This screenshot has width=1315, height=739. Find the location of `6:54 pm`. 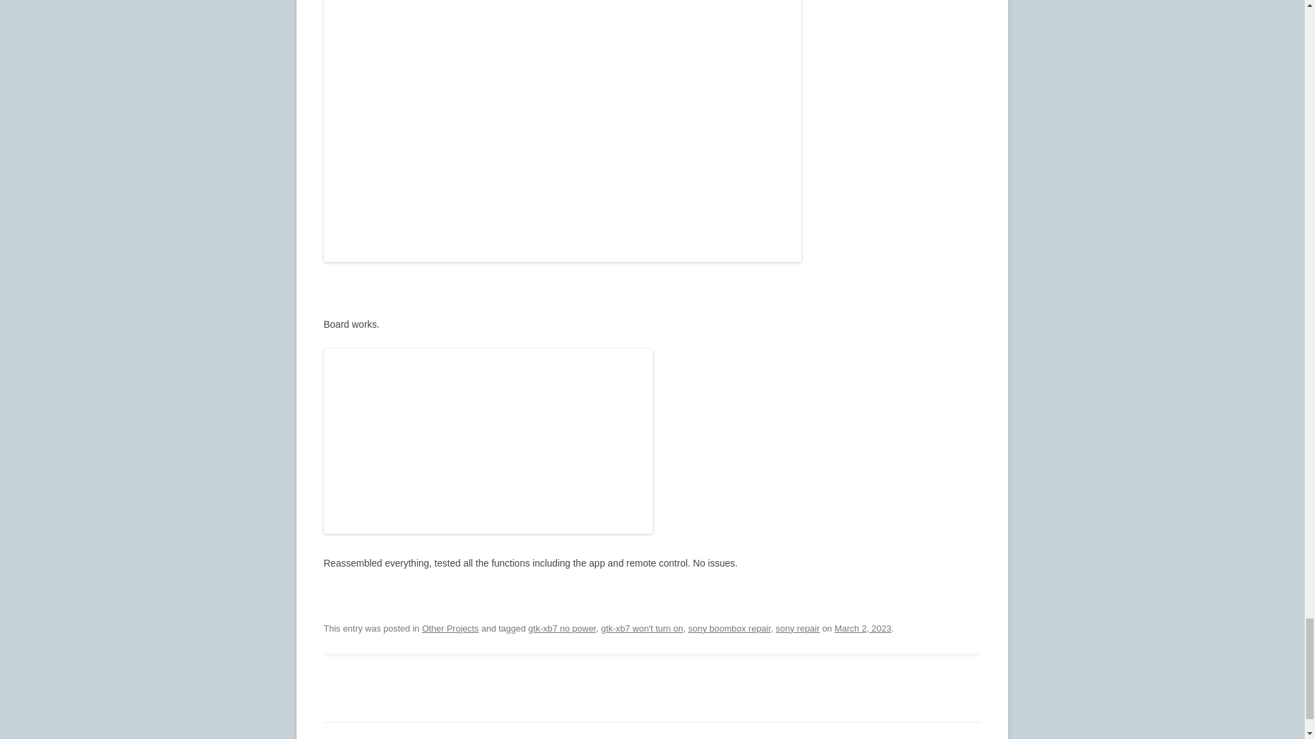

6:54 pm is located at coordinates (862, 628).